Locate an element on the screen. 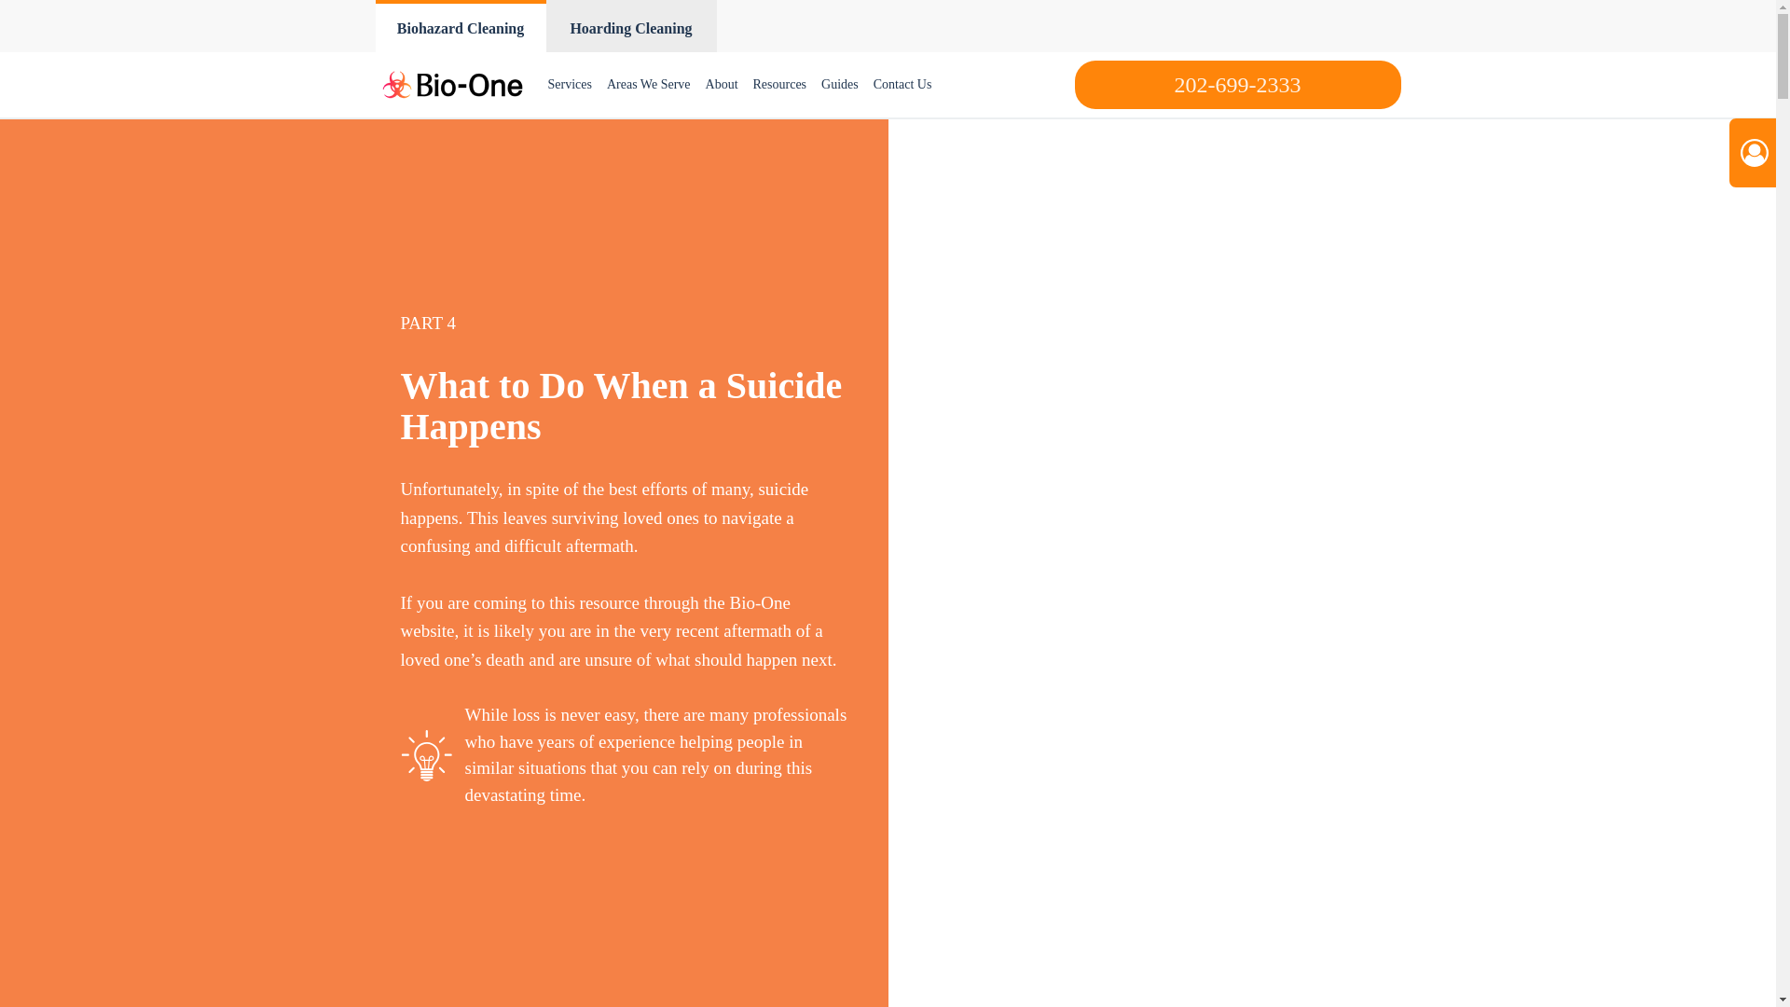 The image size is (1790, 1007). Biohazard Cleaning is located at coordinates (460, 26).